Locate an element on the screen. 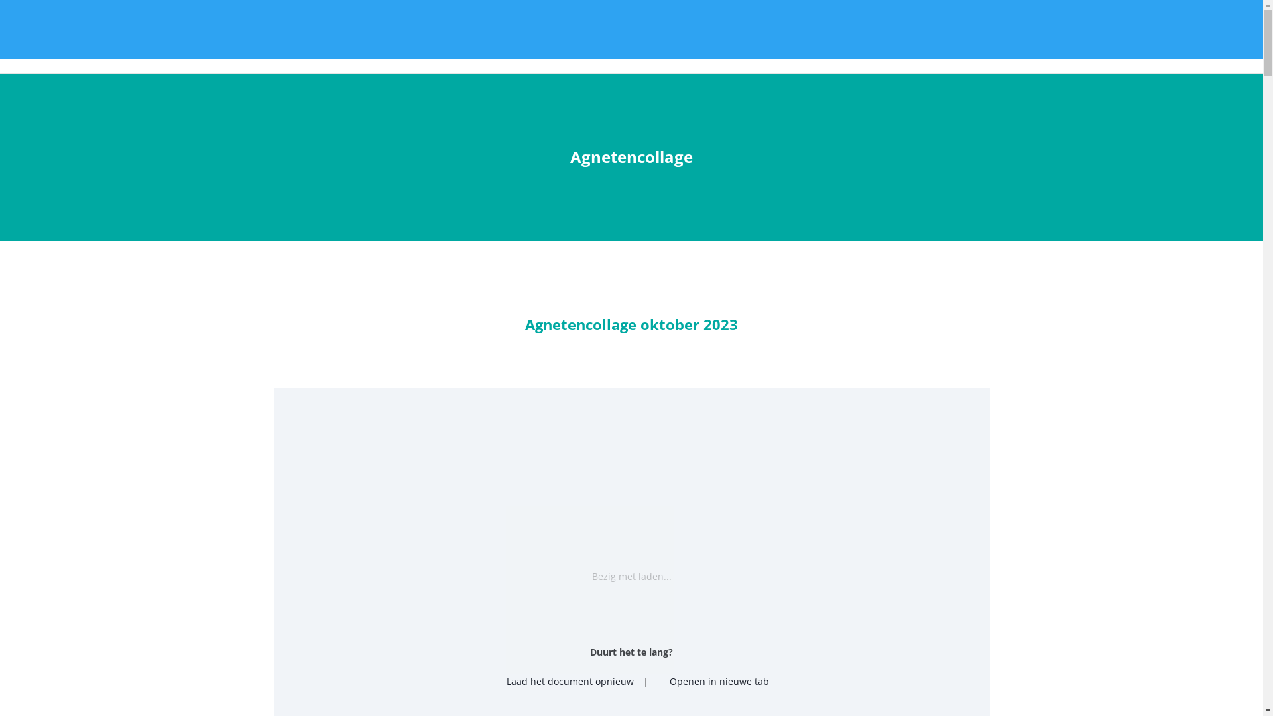 This screenshot has height=716, width=1273. Digisprong is located at coordinates (805, 57).